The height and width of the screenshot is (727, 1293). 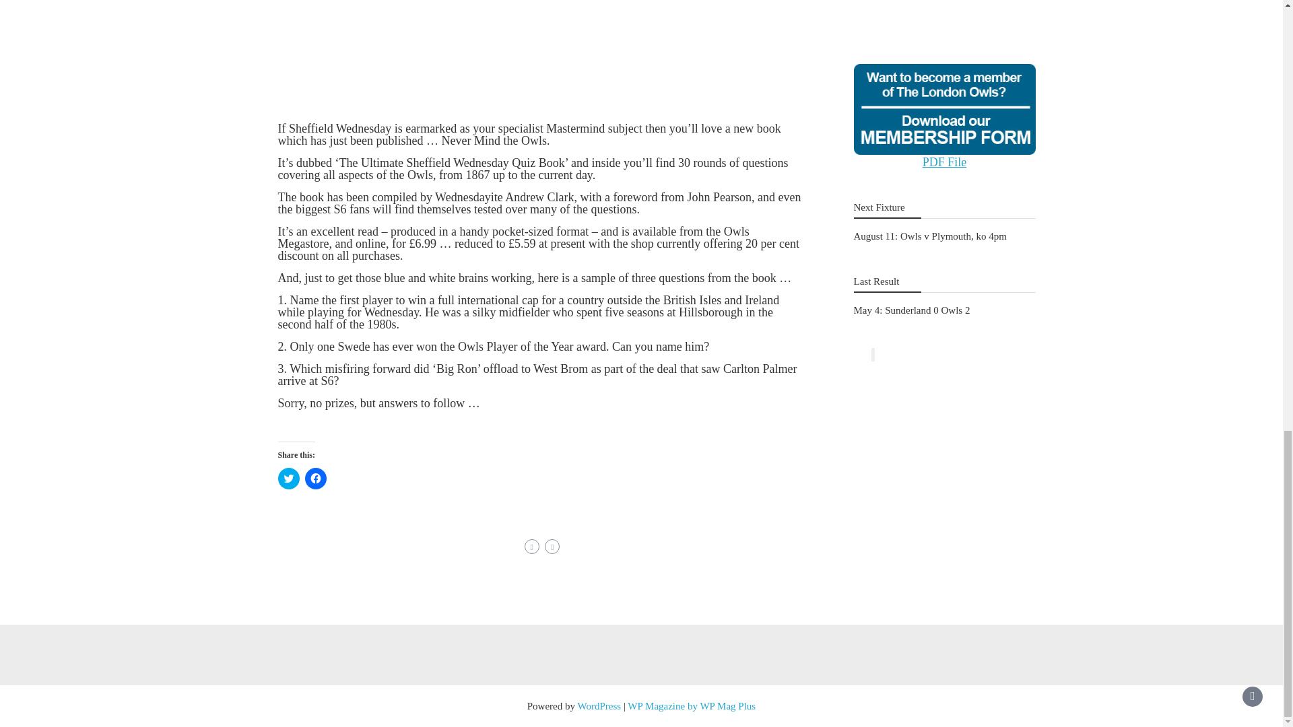 I want to click on Click to share on Twitter, so click(x=288, y=478).